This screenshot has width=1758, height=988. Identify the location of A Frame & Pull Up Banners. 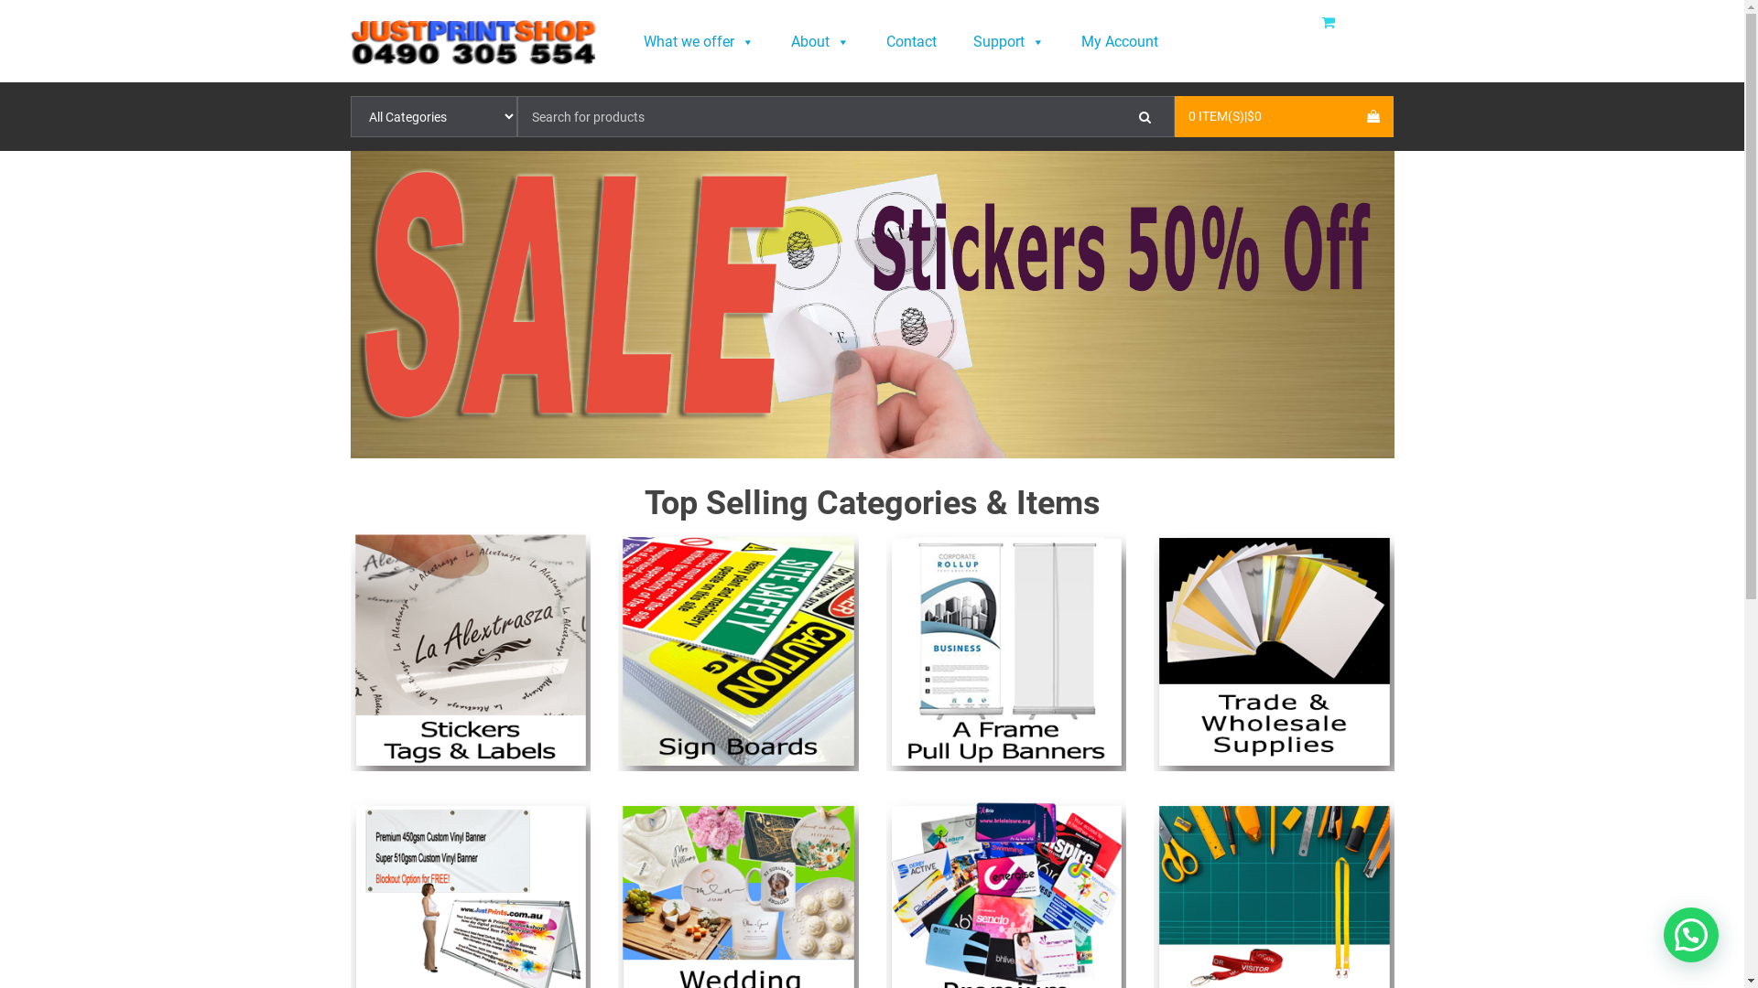
(1007, 651).